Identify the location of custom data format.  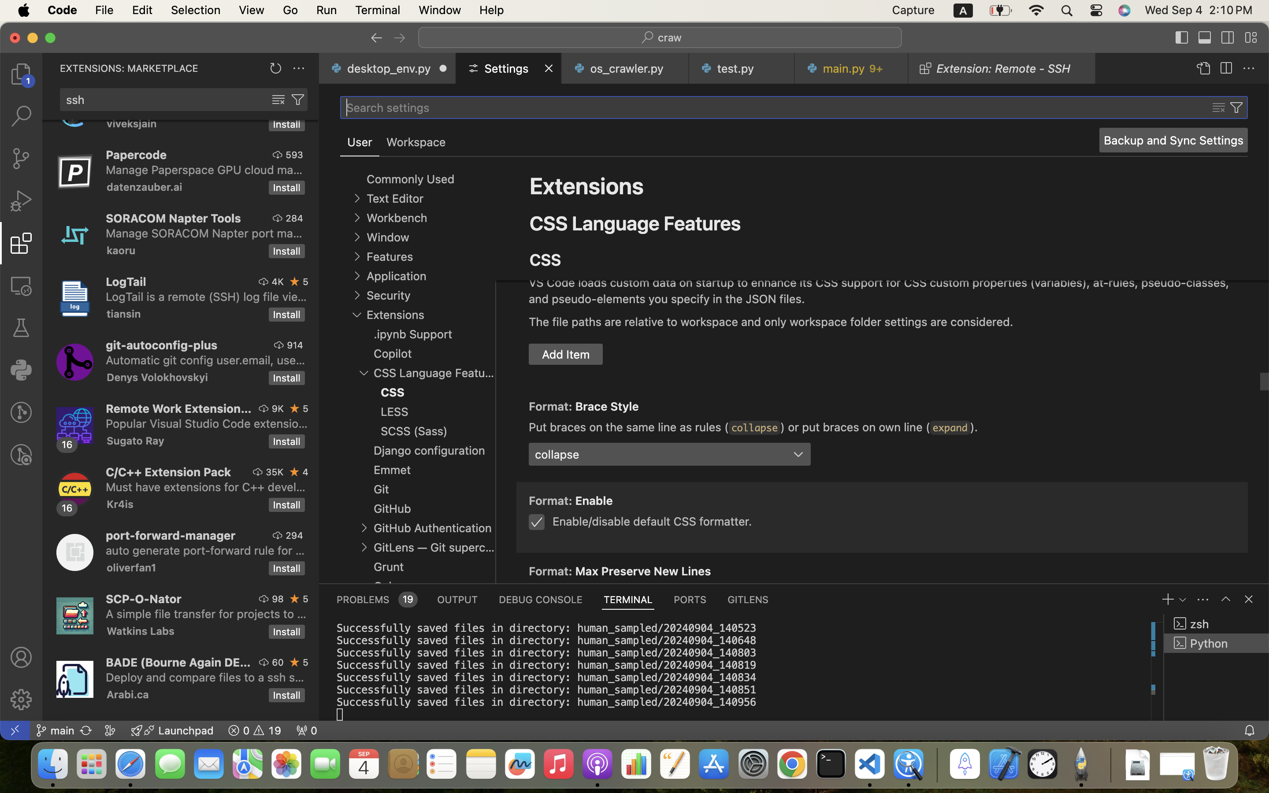
(910, 259).